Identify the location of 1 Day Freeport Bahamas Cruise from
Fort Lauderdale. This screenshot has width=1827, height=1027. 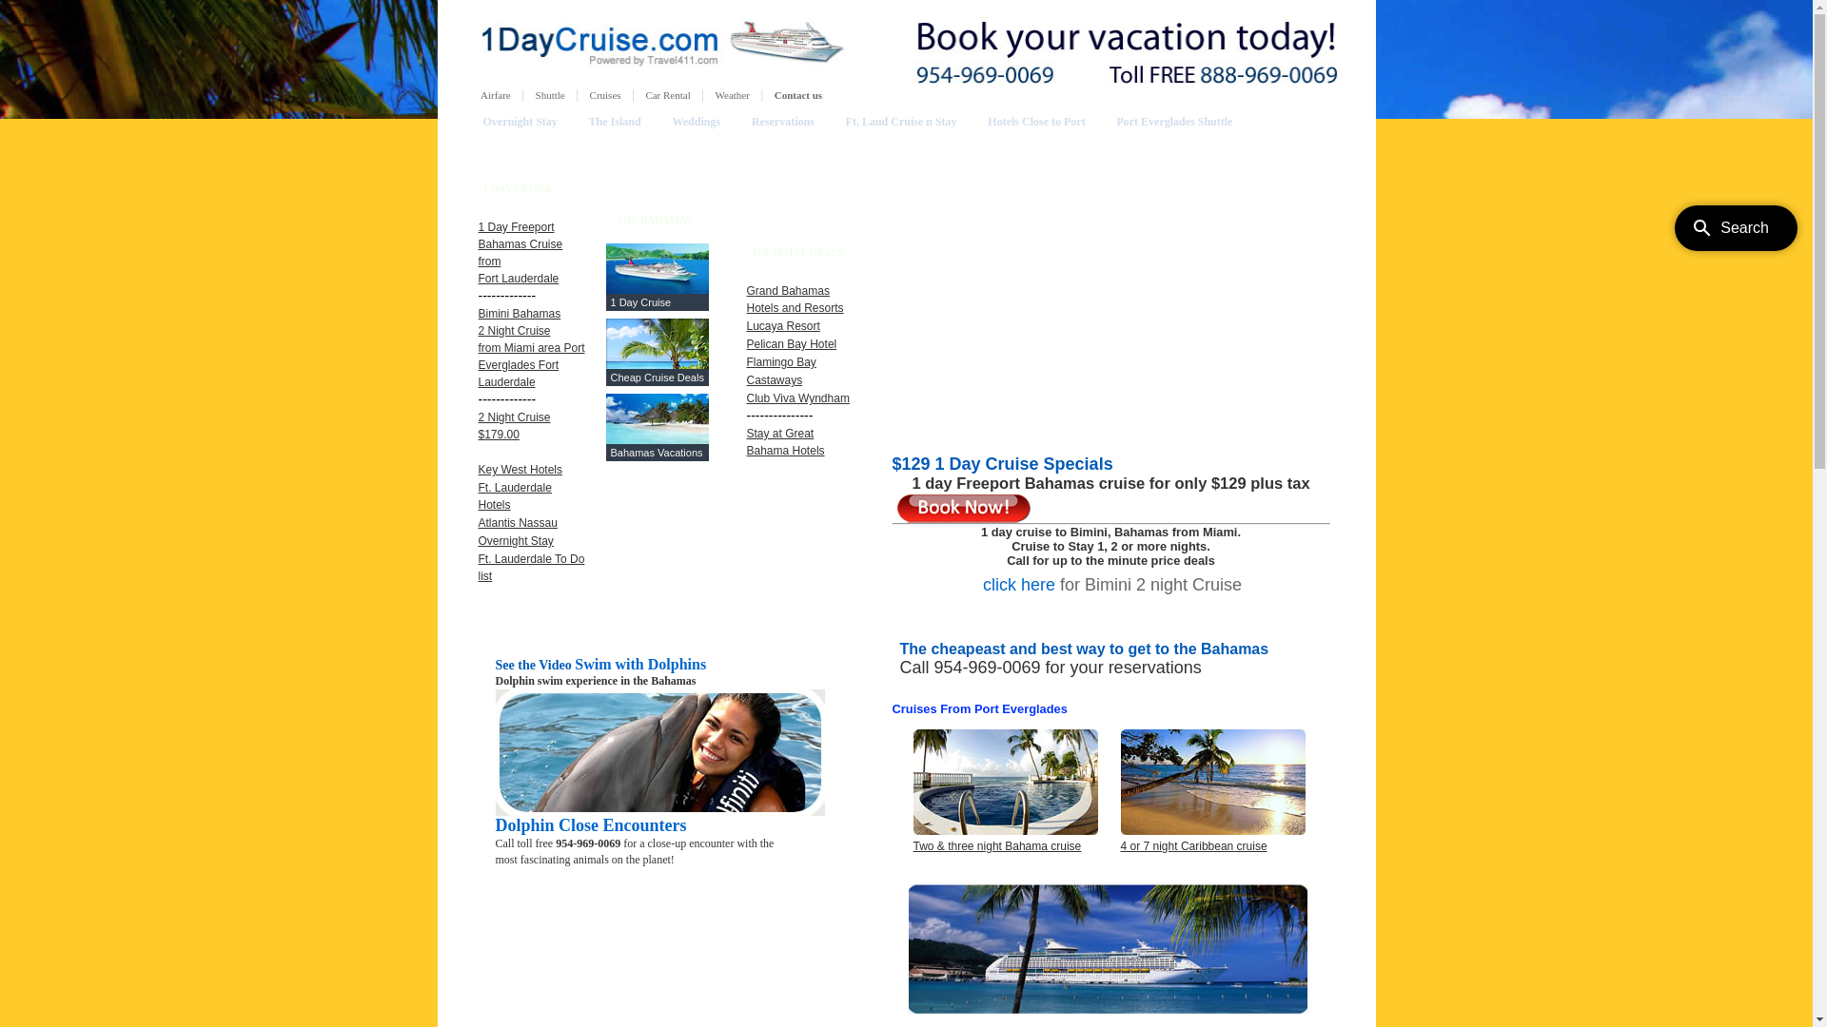
(520, 253).